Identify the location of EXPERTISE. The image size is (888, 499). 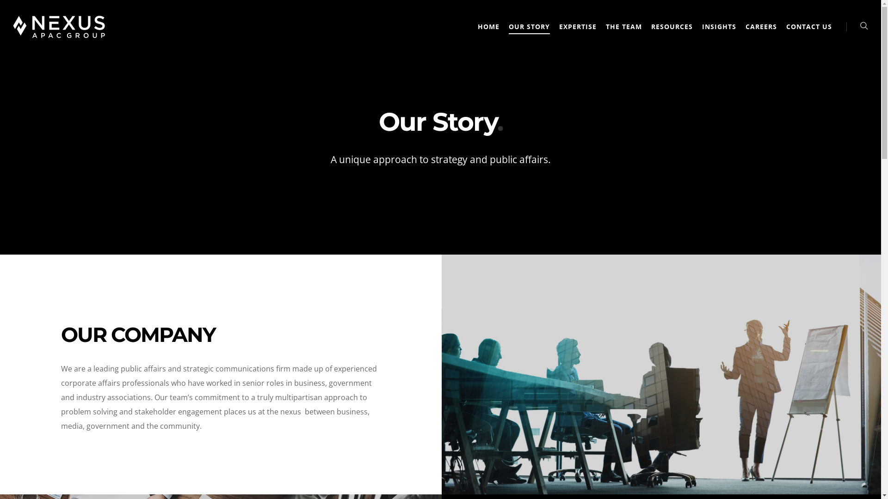
(578, 33).